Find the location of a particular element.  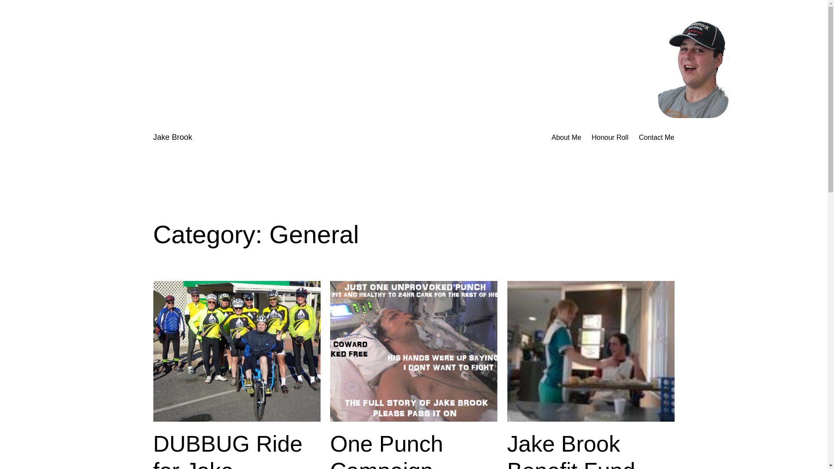

Contact Me is located at coordinates (657, 138).